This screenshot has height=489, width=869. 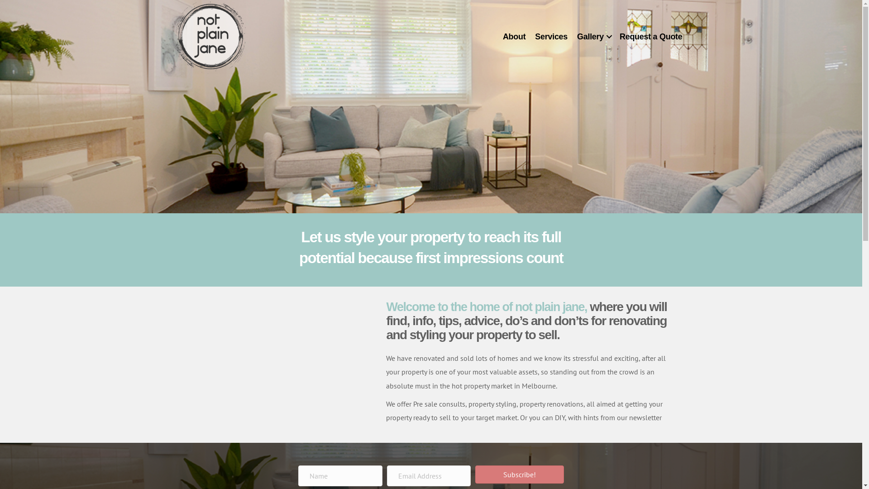 What do you see at coordinates (594, 37) in the screenshot?
I see `Gallery` at bounding box center [594, 37].